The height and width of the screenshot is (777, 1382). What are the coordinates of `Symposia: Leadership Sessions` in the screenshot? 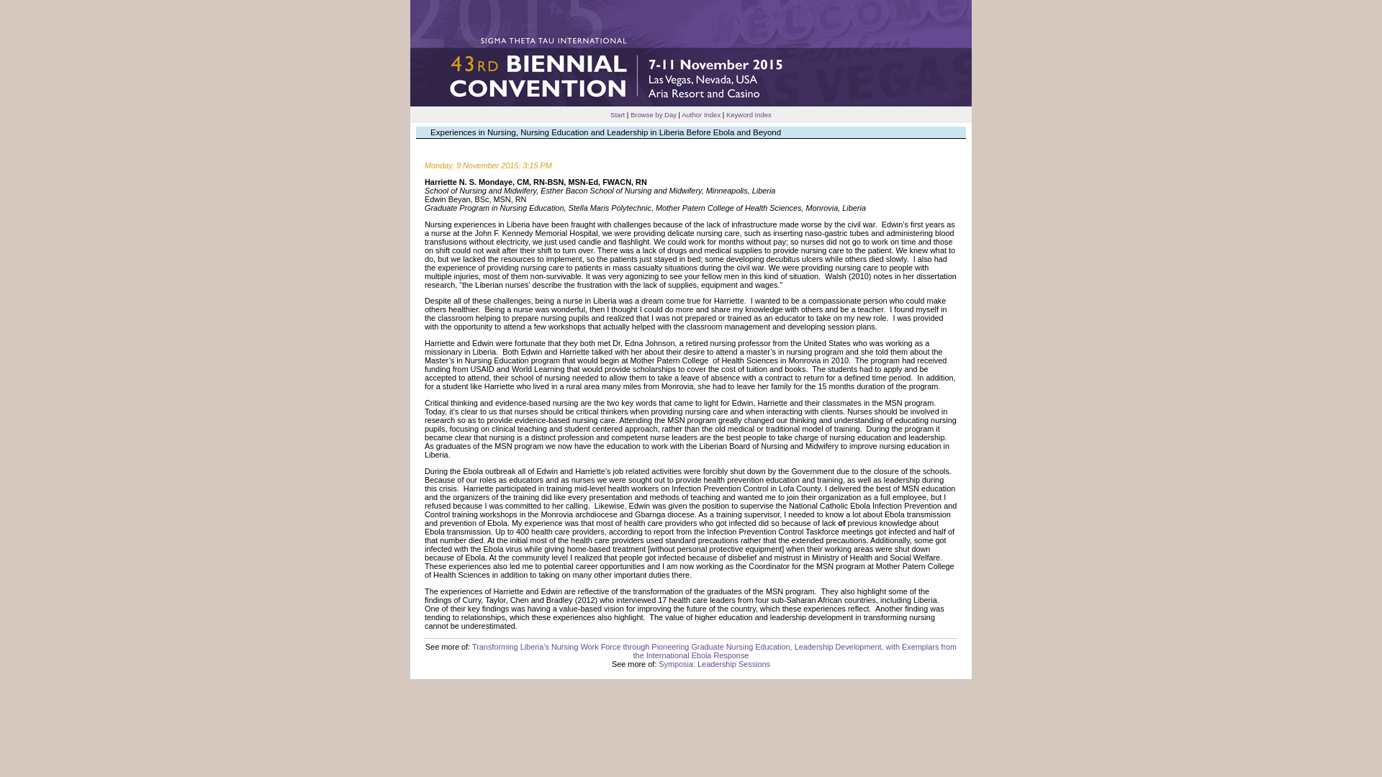 It's located at (714, 663).